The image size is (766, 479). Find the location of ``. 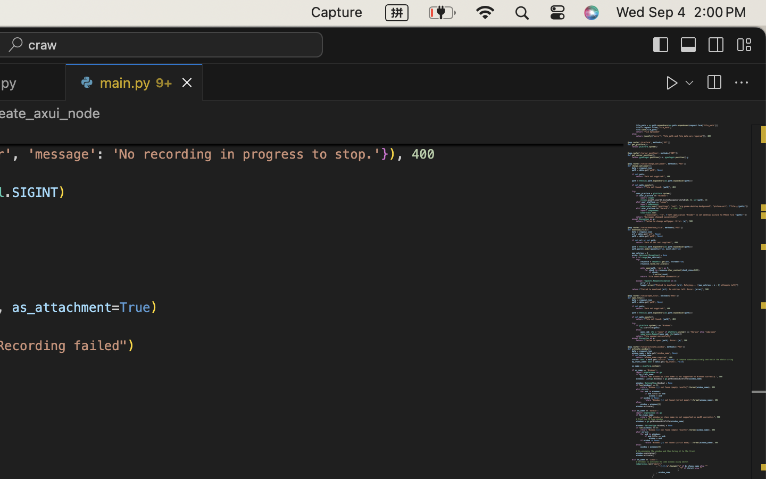

 is located at coordinates (689, 45).